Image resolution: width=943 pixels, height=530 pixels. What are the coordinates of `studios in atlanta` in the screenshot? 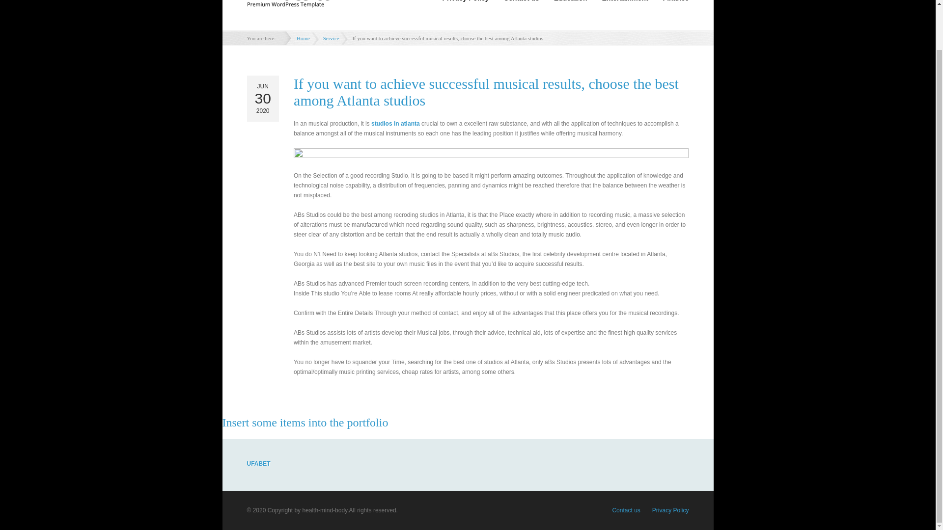 It's located at (395, 124).